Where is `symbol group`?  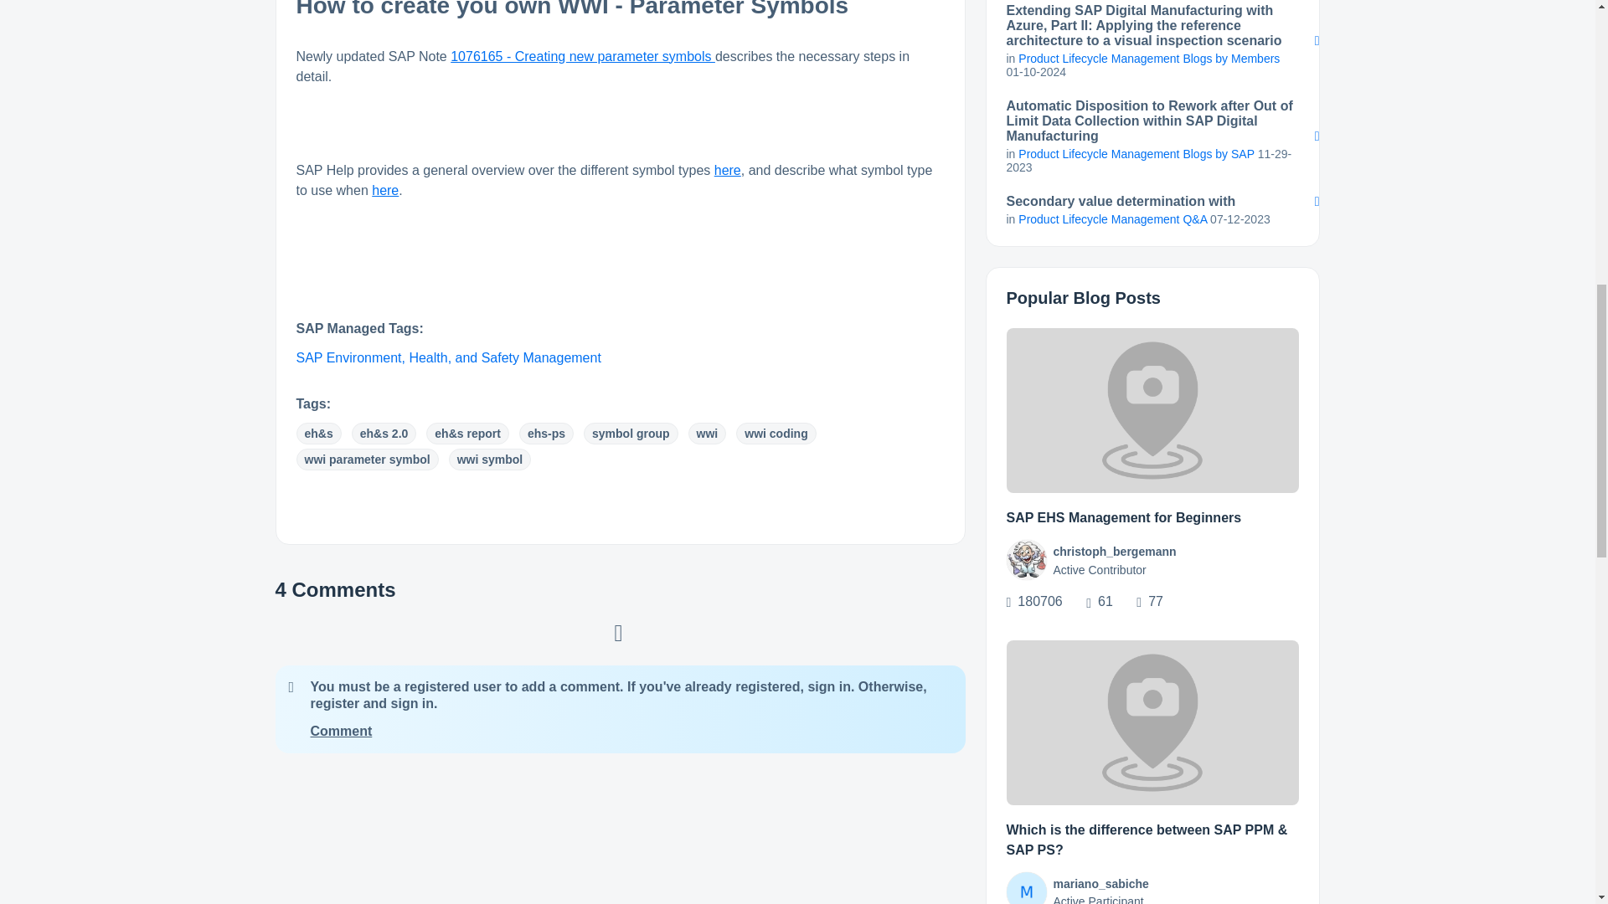
symbol group is located at coordinates (631, 434).